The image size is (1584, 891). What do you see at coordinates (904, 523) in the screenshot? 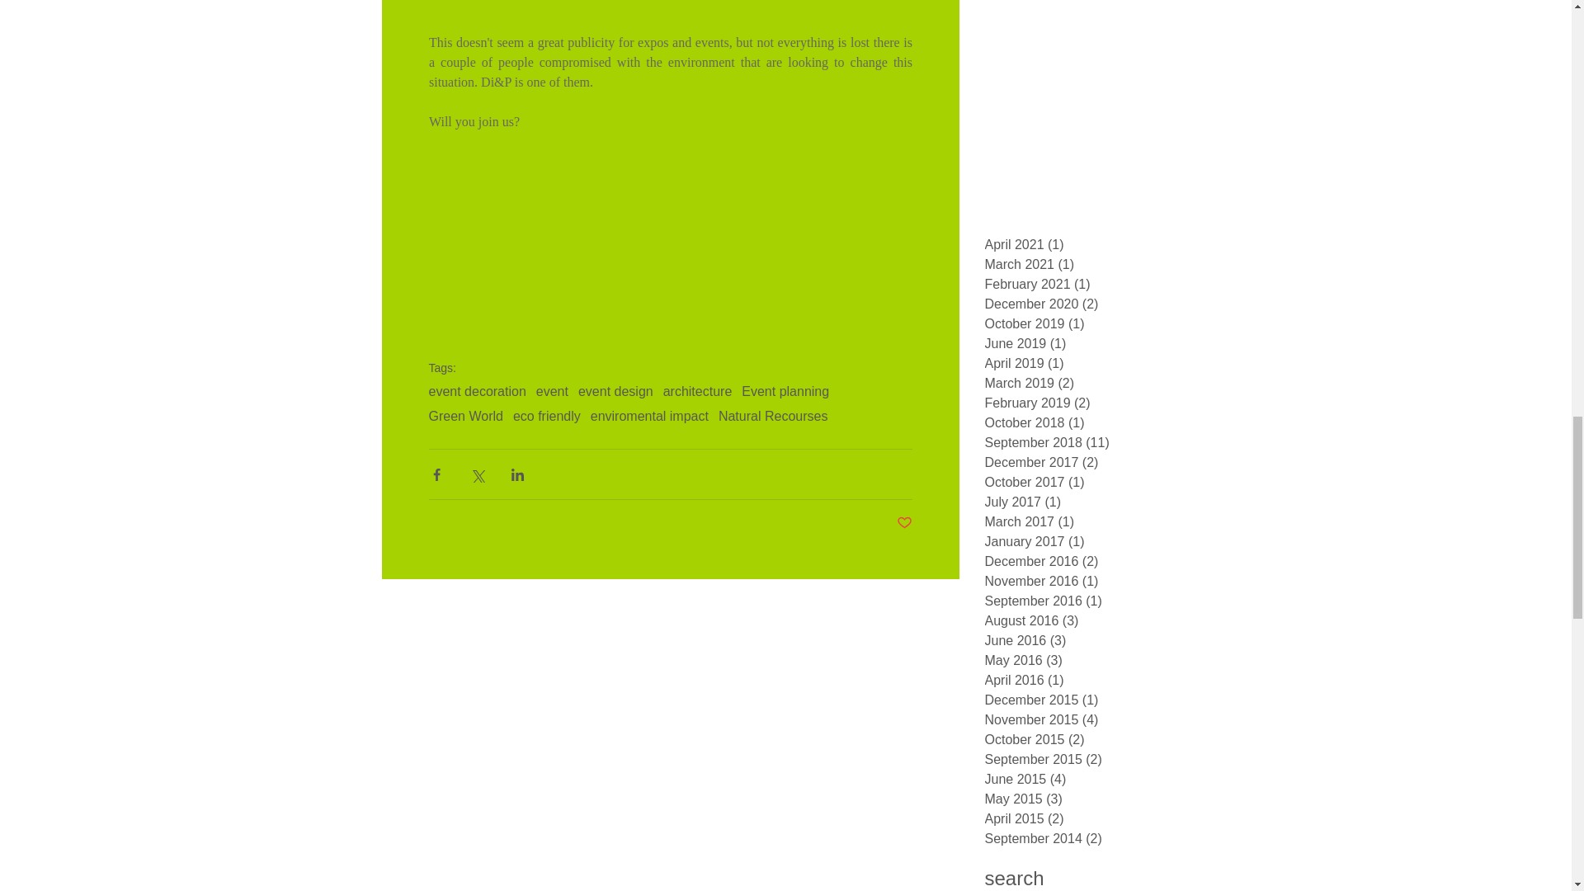
I see `Post not marked as liked` at bounding box center [904, 523].